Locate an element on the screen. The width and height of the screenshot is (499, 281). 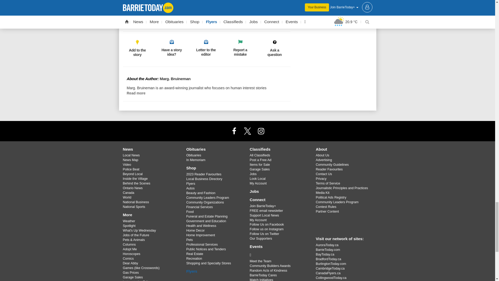
X is located at coordinates (247, 131).